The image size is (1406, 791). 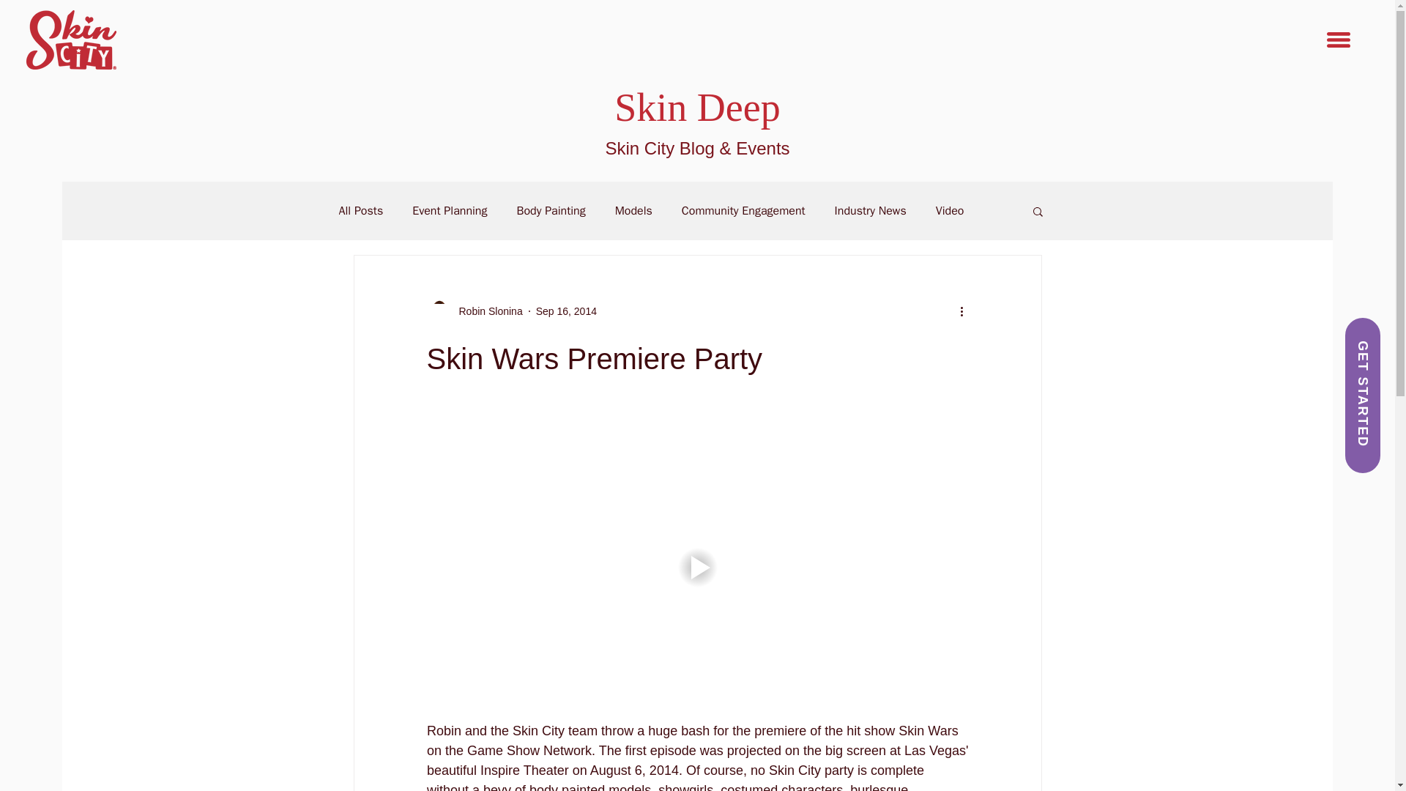 What do you see at coordinates (565, 311) in the screenshot?
I see `Sep 16, 2014` at bounding box center [565, 311].